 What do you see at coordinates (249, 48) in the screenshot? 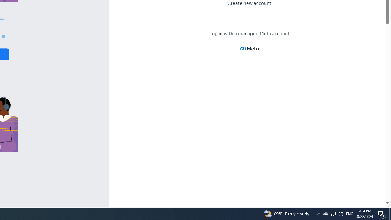
I see `Meta logo` at bounding box center [249, 48].